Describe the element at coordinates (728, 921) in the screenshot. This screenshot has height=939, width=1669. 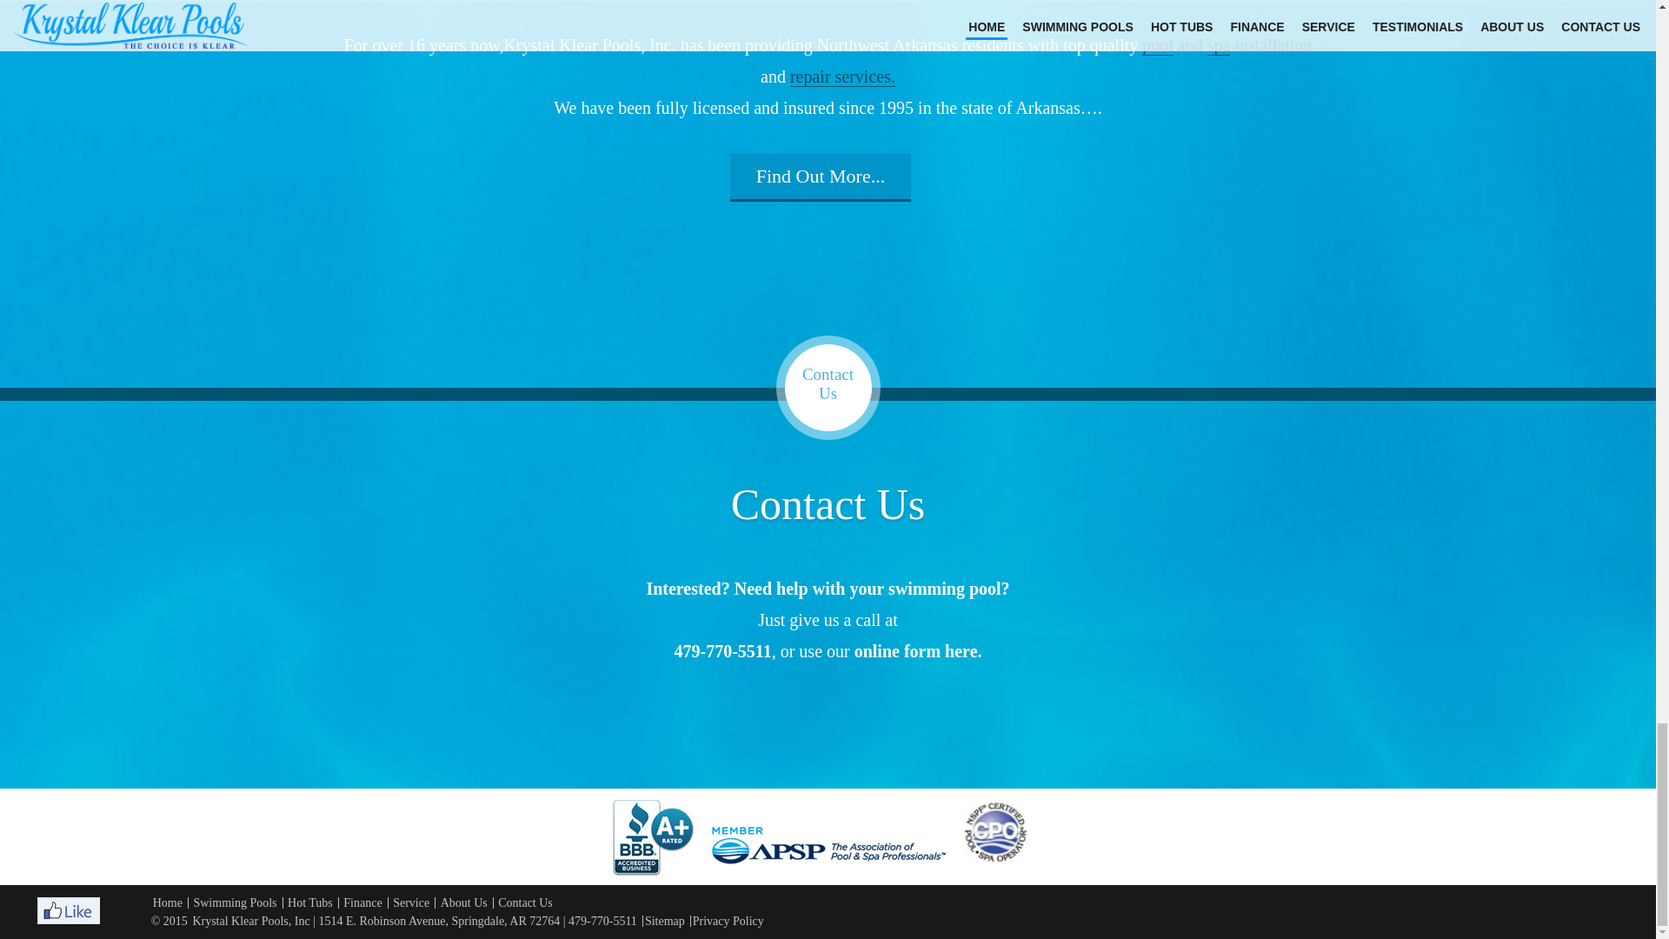
I see `Privacy Policy` at that location.